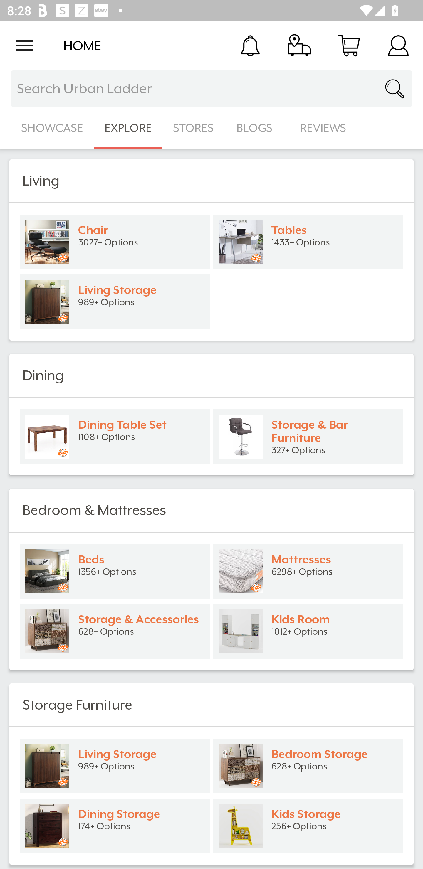  Describe the element at coordinates (115, 571) in the screenshot. I see `Beds 1356+ Options` at that location.